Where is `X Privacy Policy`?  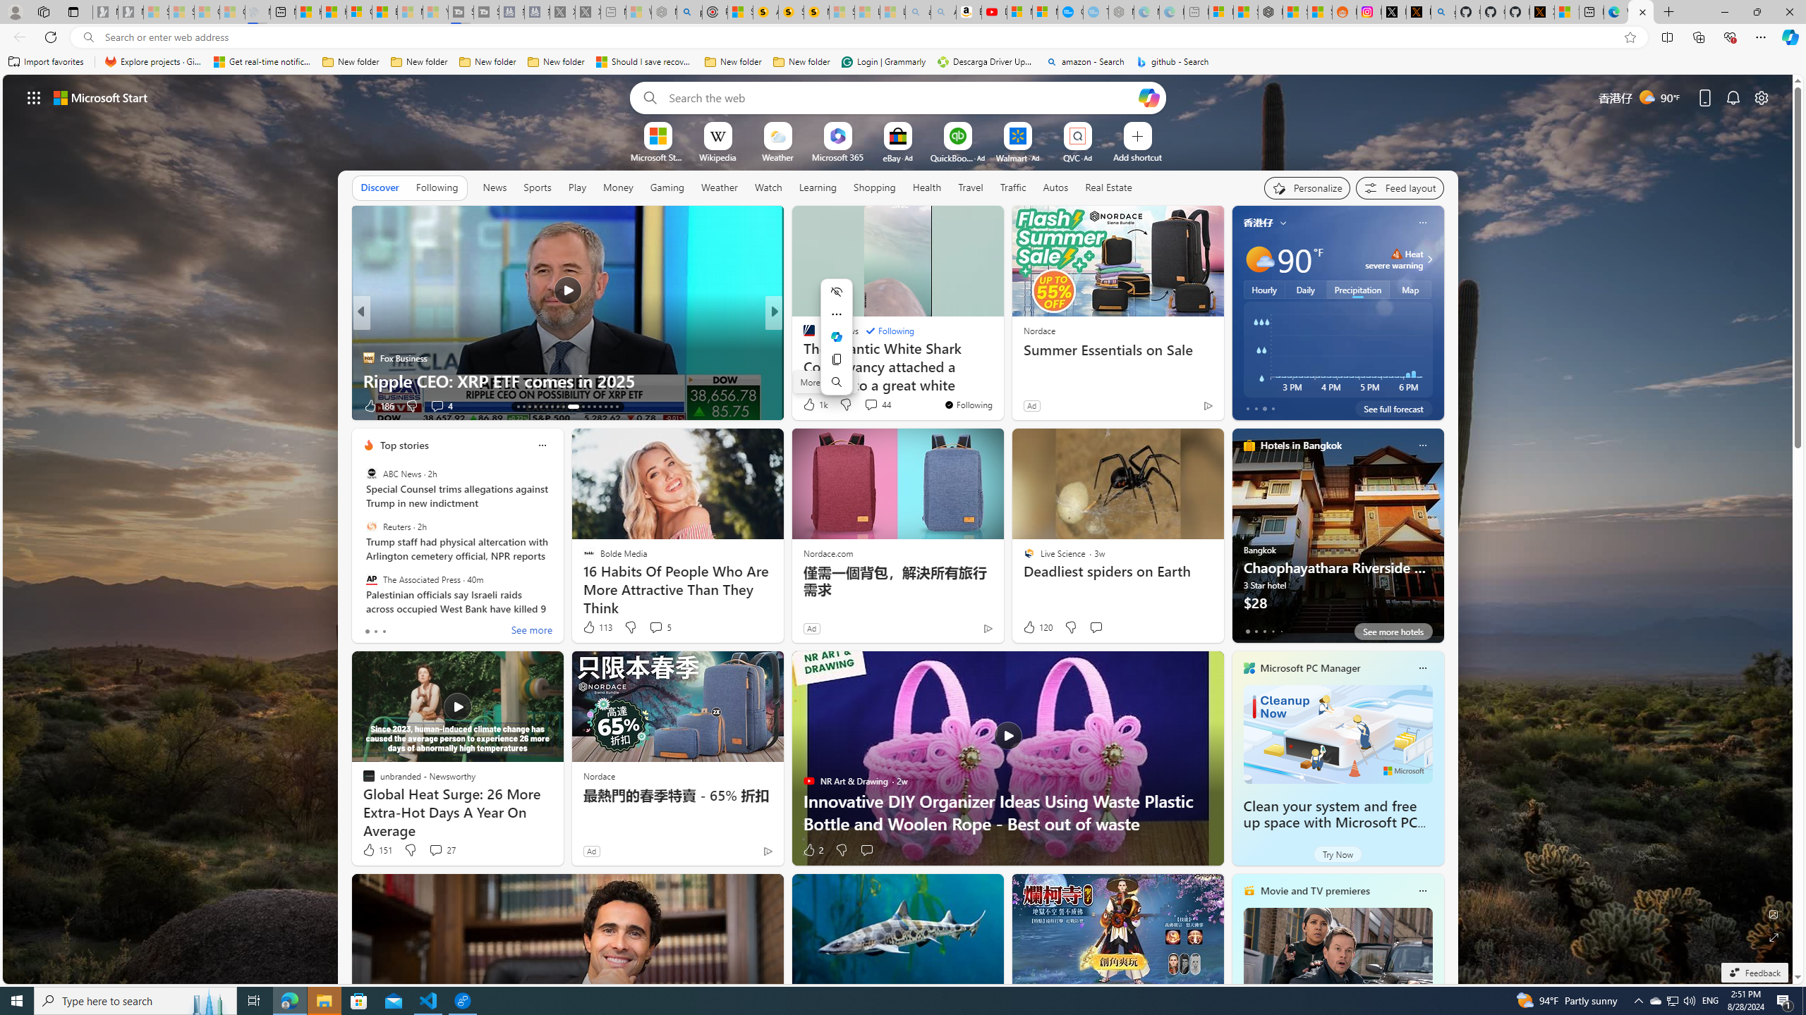
X Privacy Policy is located at coordinates (1542, 12).